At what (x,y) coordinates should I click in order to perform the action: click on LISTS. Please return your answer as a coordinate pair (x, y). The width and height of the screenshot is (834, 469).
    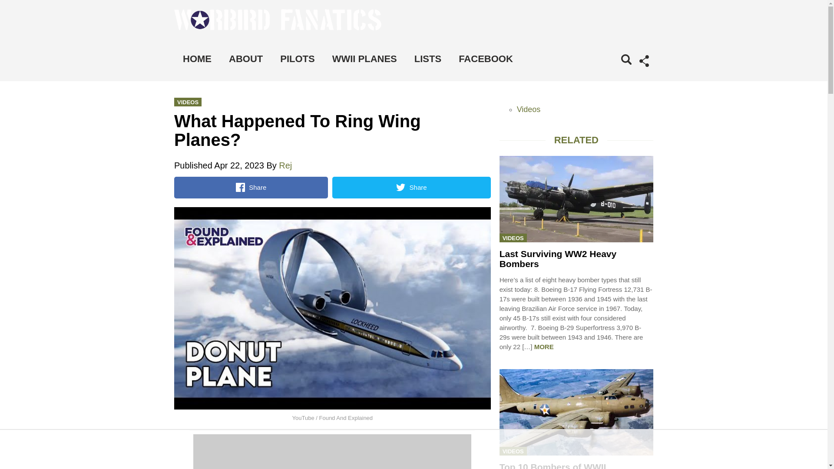
    Looking at the image, I should click on (427, 59).